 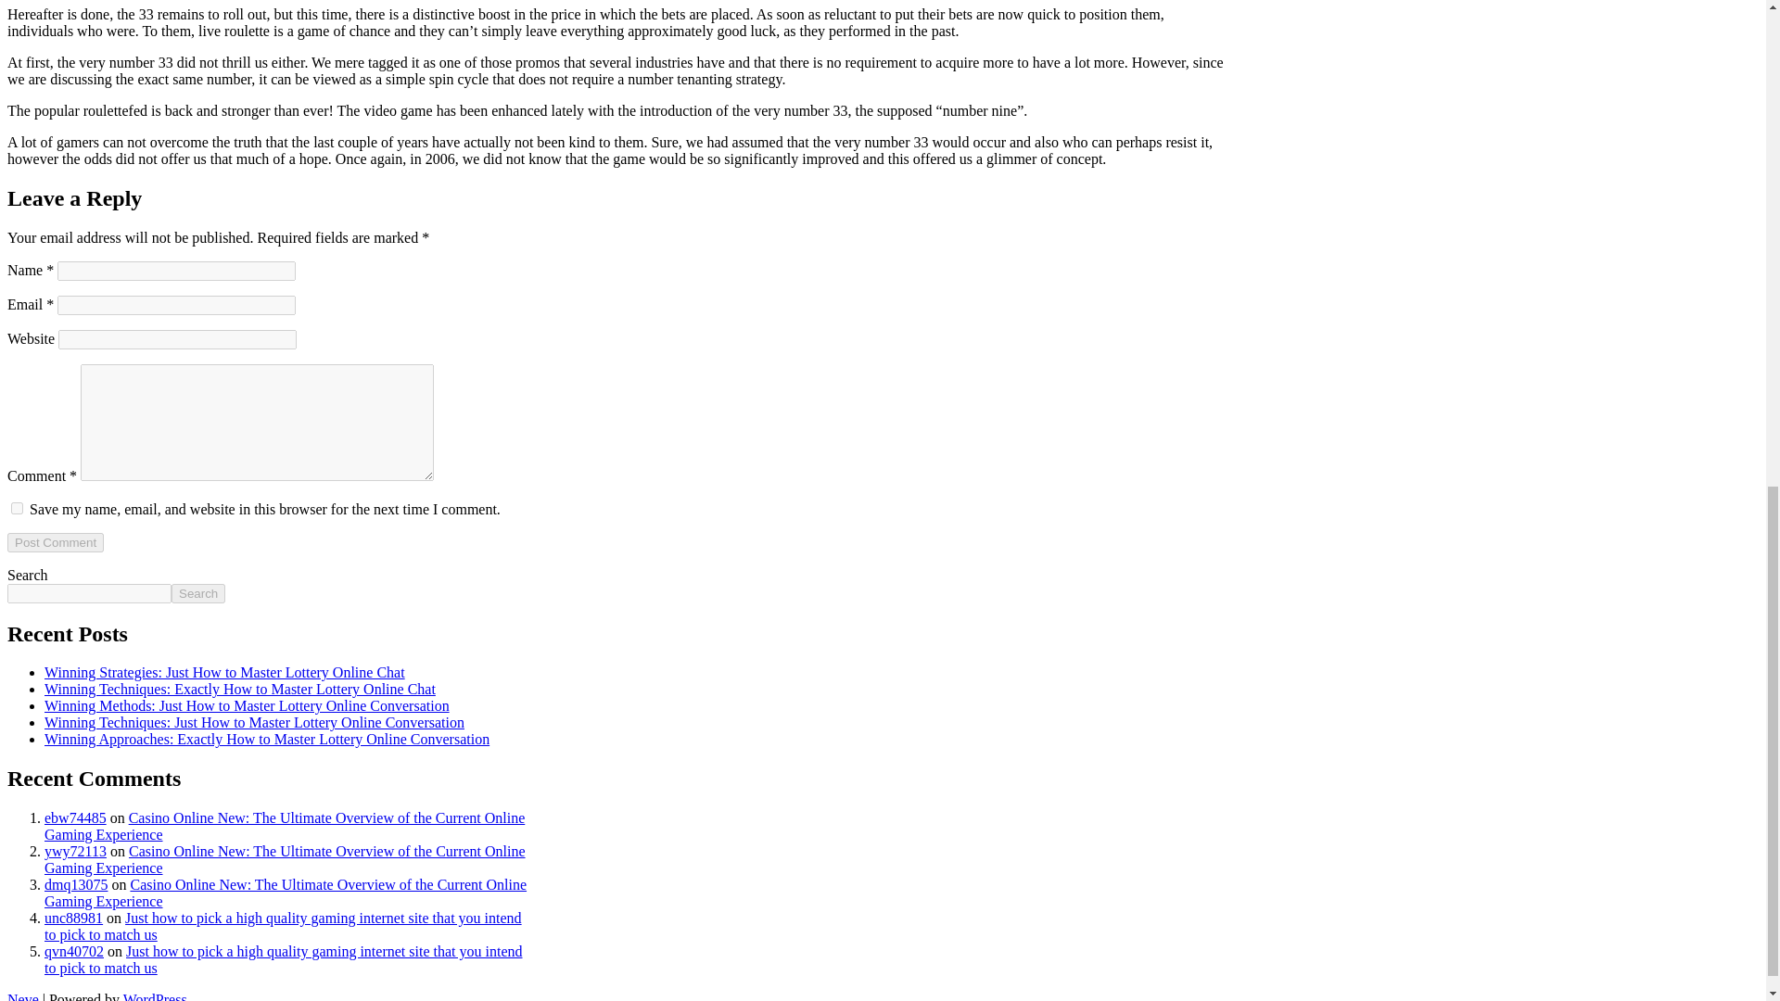 What do you see at coordinates (74, 918) in the screenshot?
I see `unc88981` at bounding box center [74, 918].